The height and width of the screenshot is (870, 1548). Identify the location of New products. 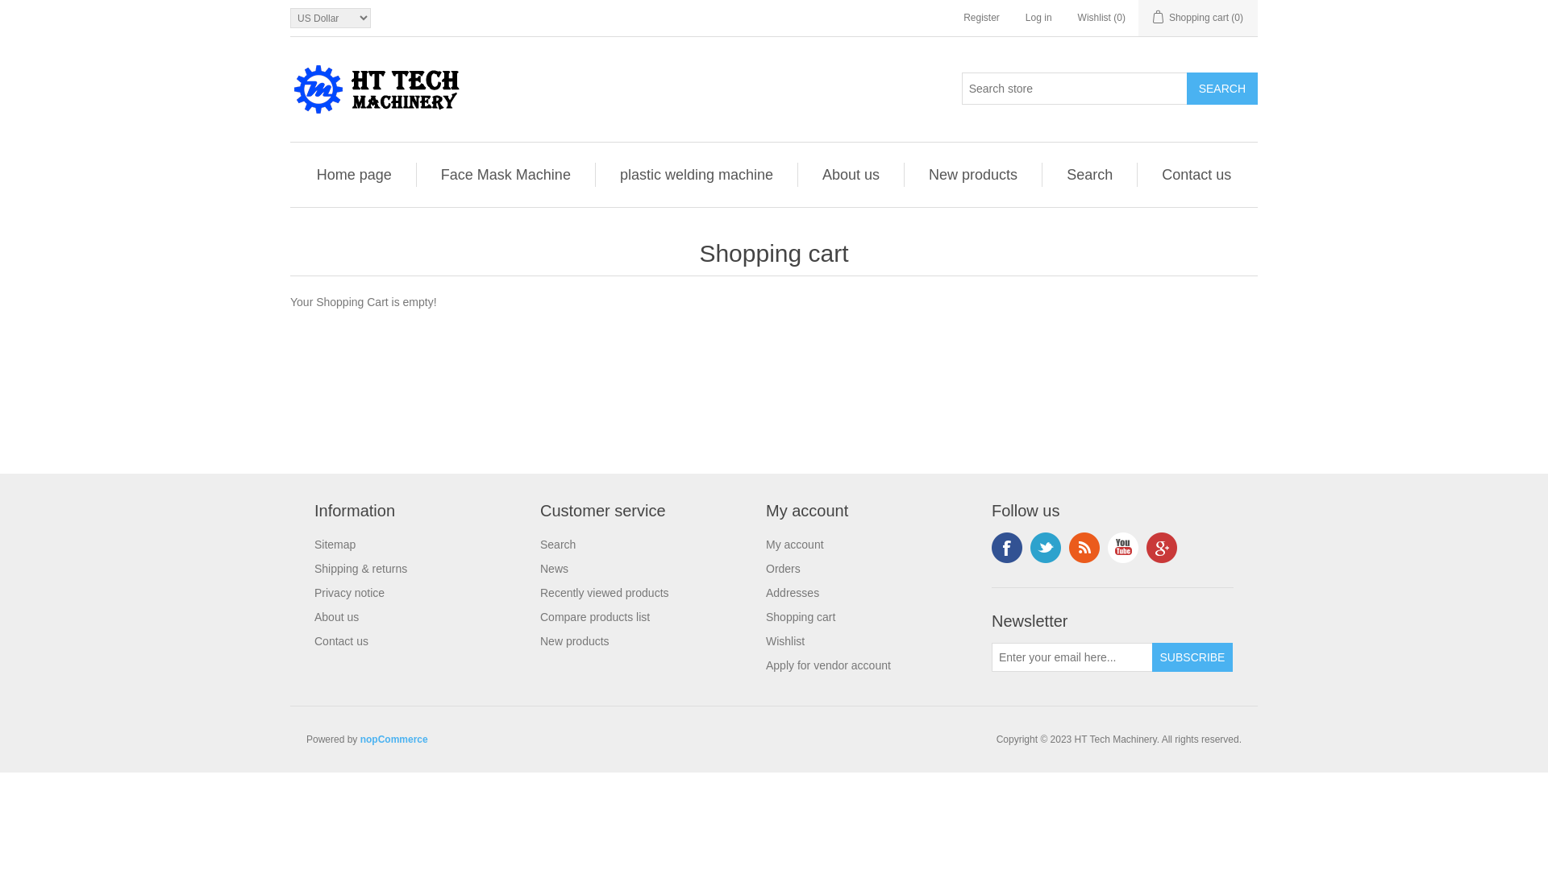
(575, 641).